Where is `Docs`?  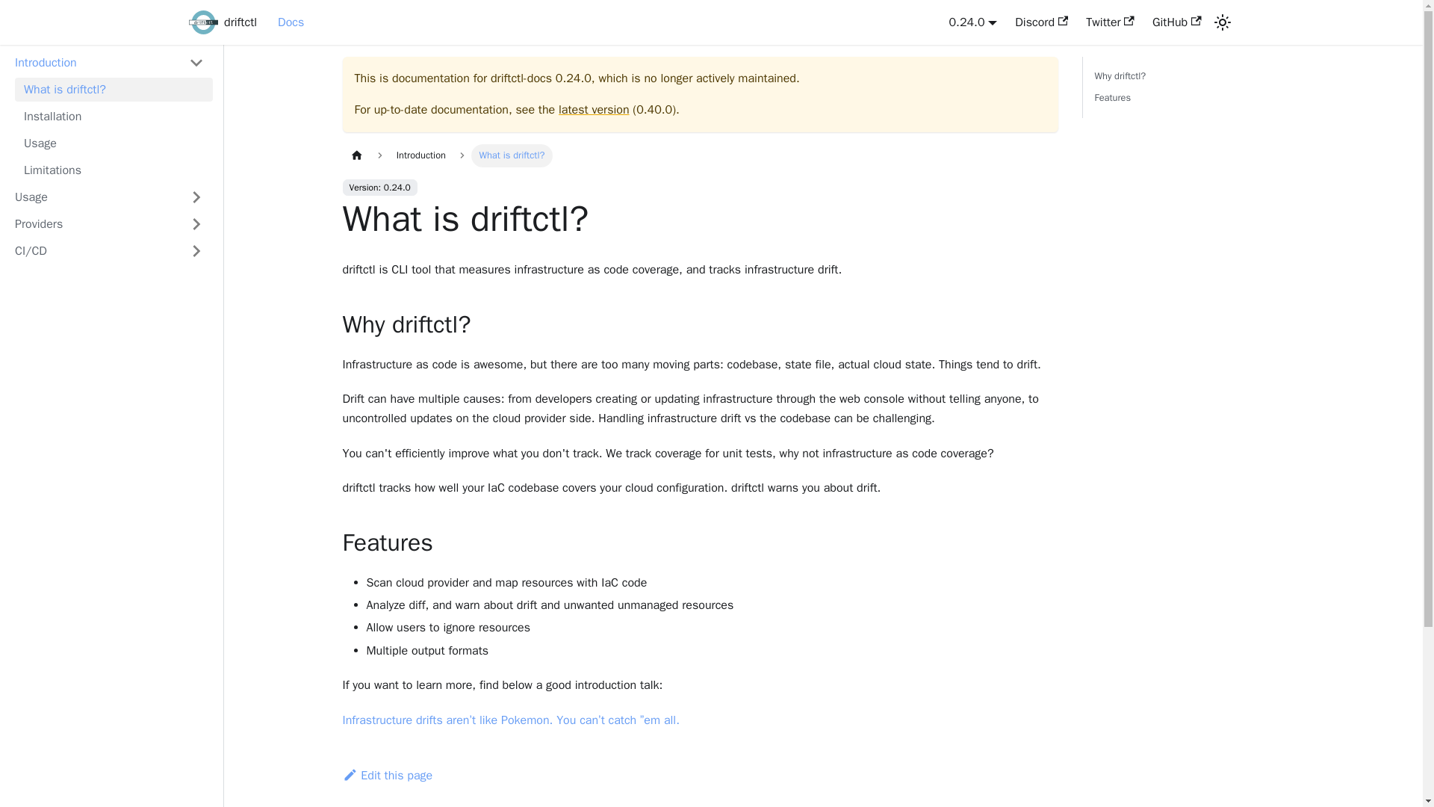
Docs is located at coordinates (291, 22).